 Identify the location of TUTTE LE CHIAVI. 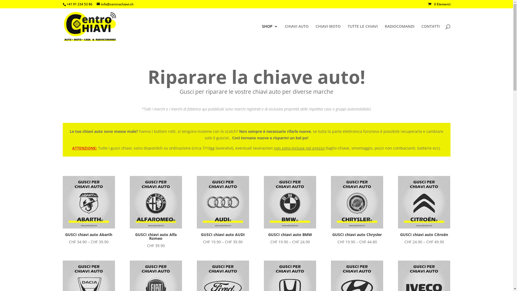
(362, 34).